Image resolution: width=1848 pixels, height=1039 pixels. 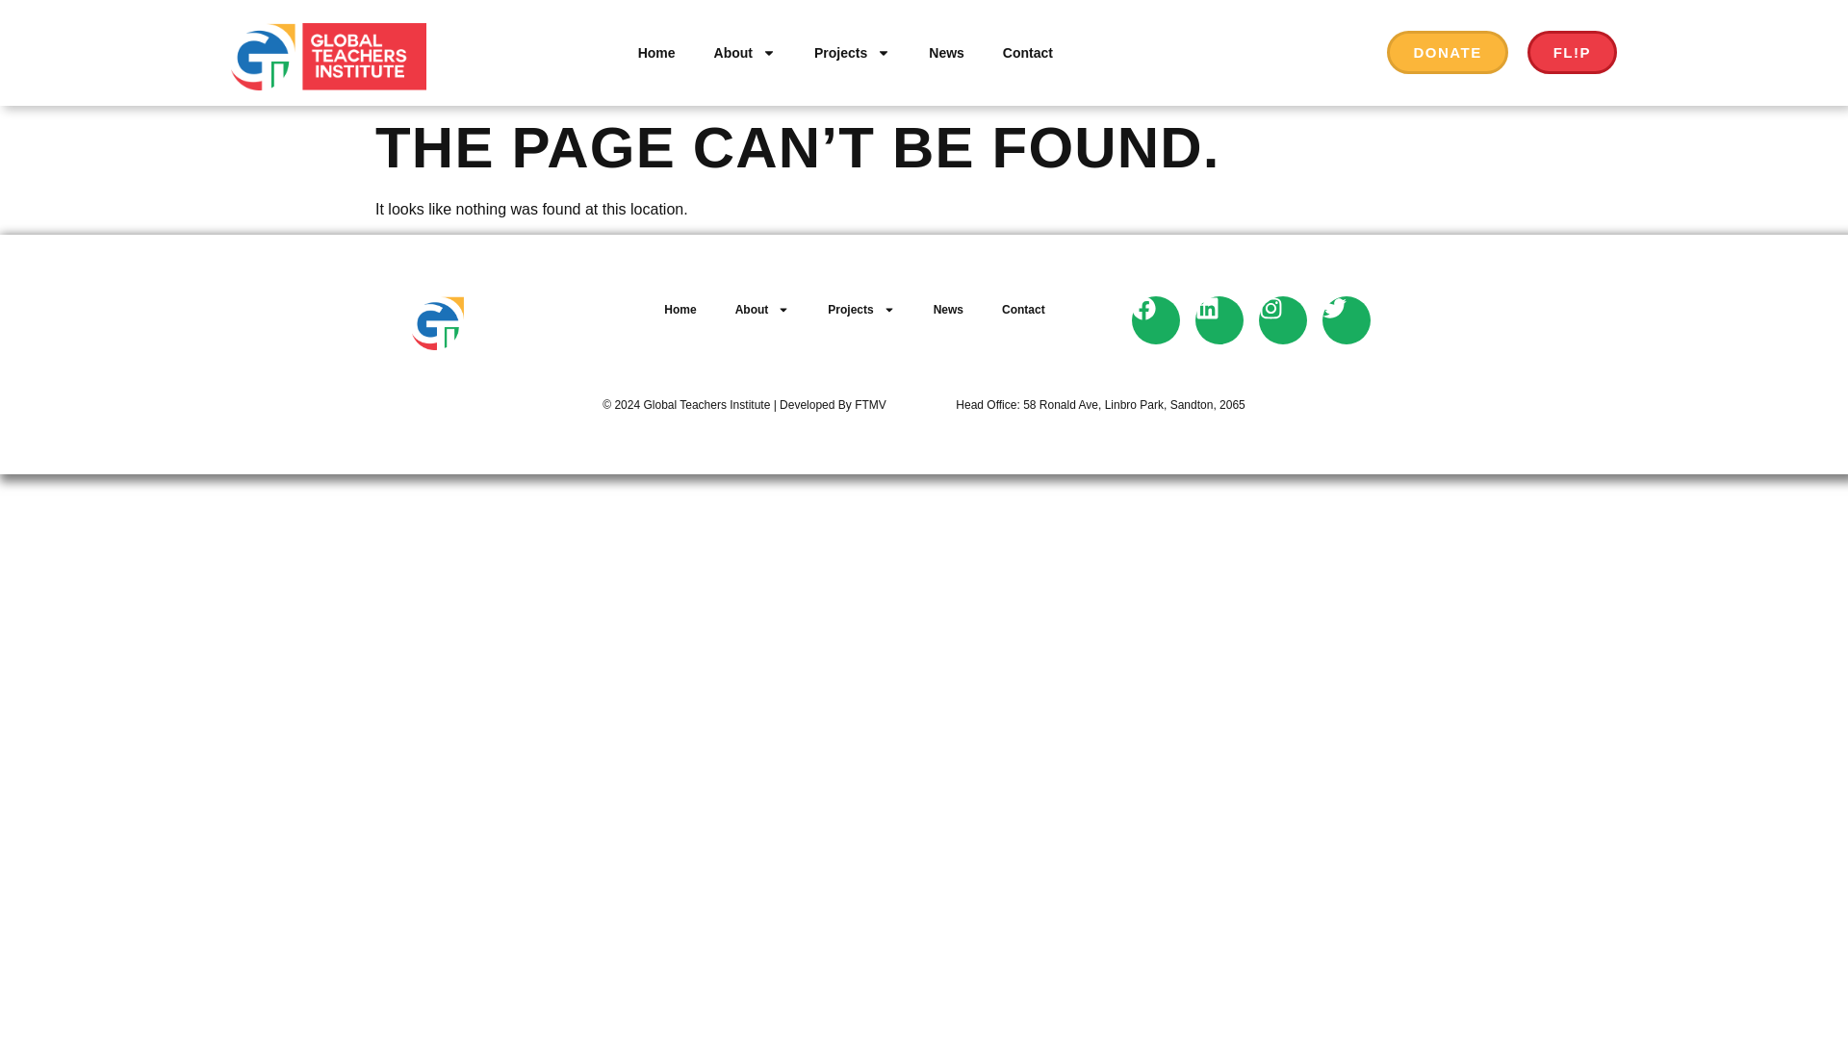 What do you see at coordinates (654, 37) in the screenshot?
I see `Home` at bounding box center [654, 37].